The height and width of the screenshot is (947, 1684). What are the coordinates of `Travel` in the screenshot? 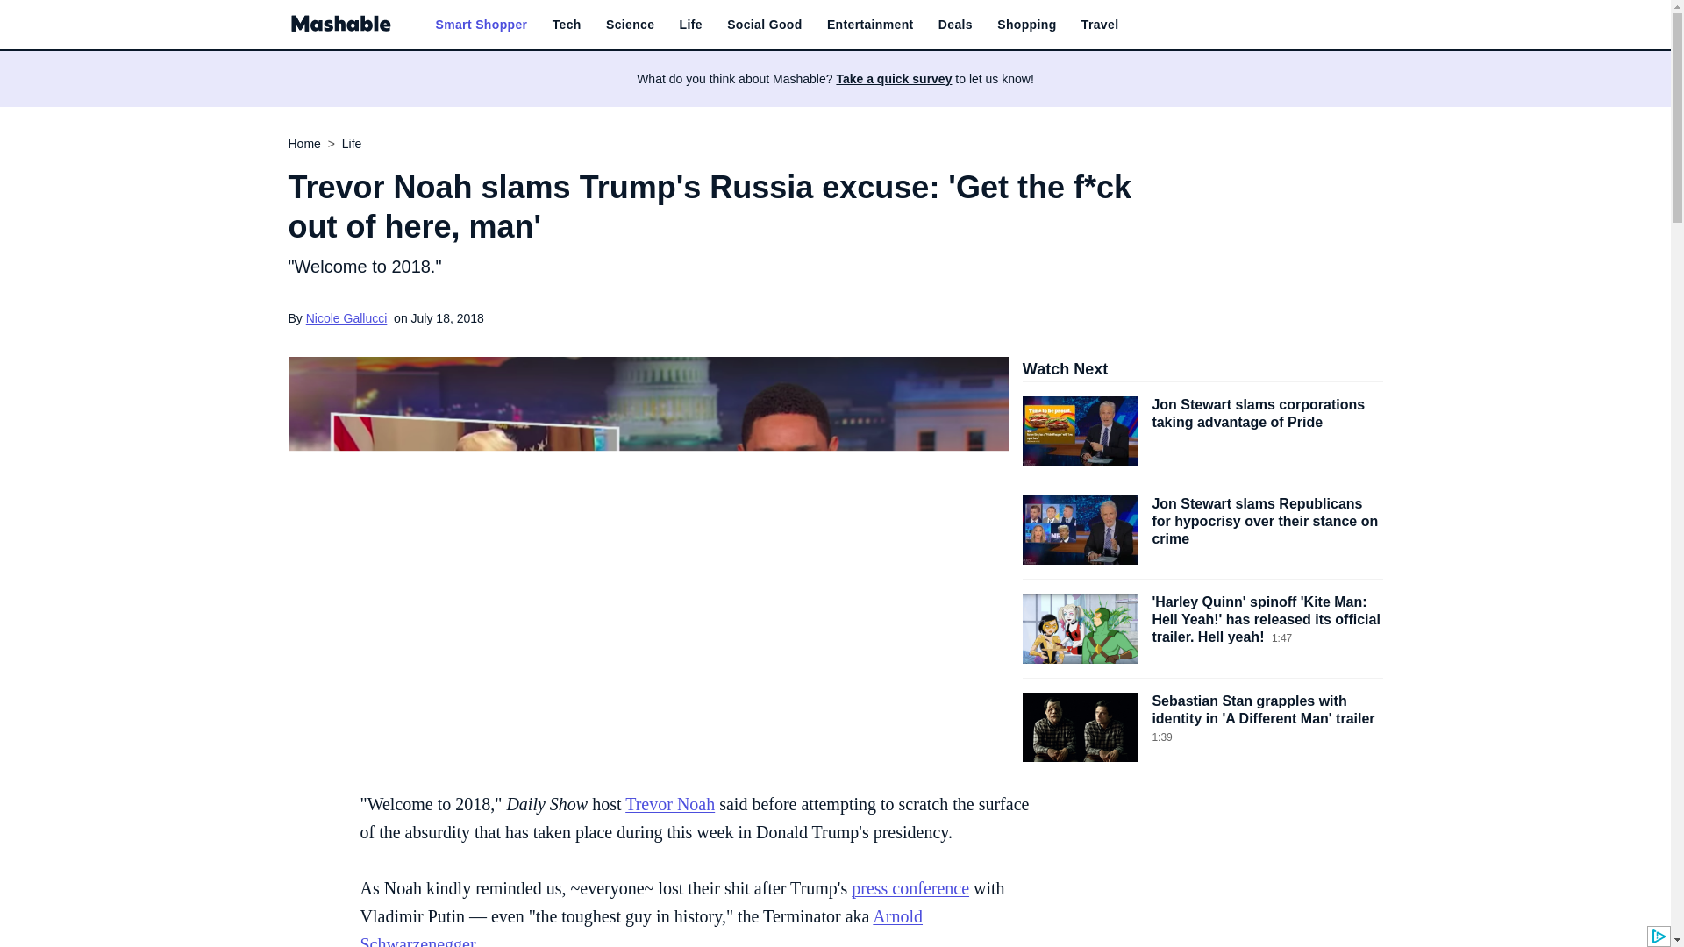 It's located at (1100, 25).